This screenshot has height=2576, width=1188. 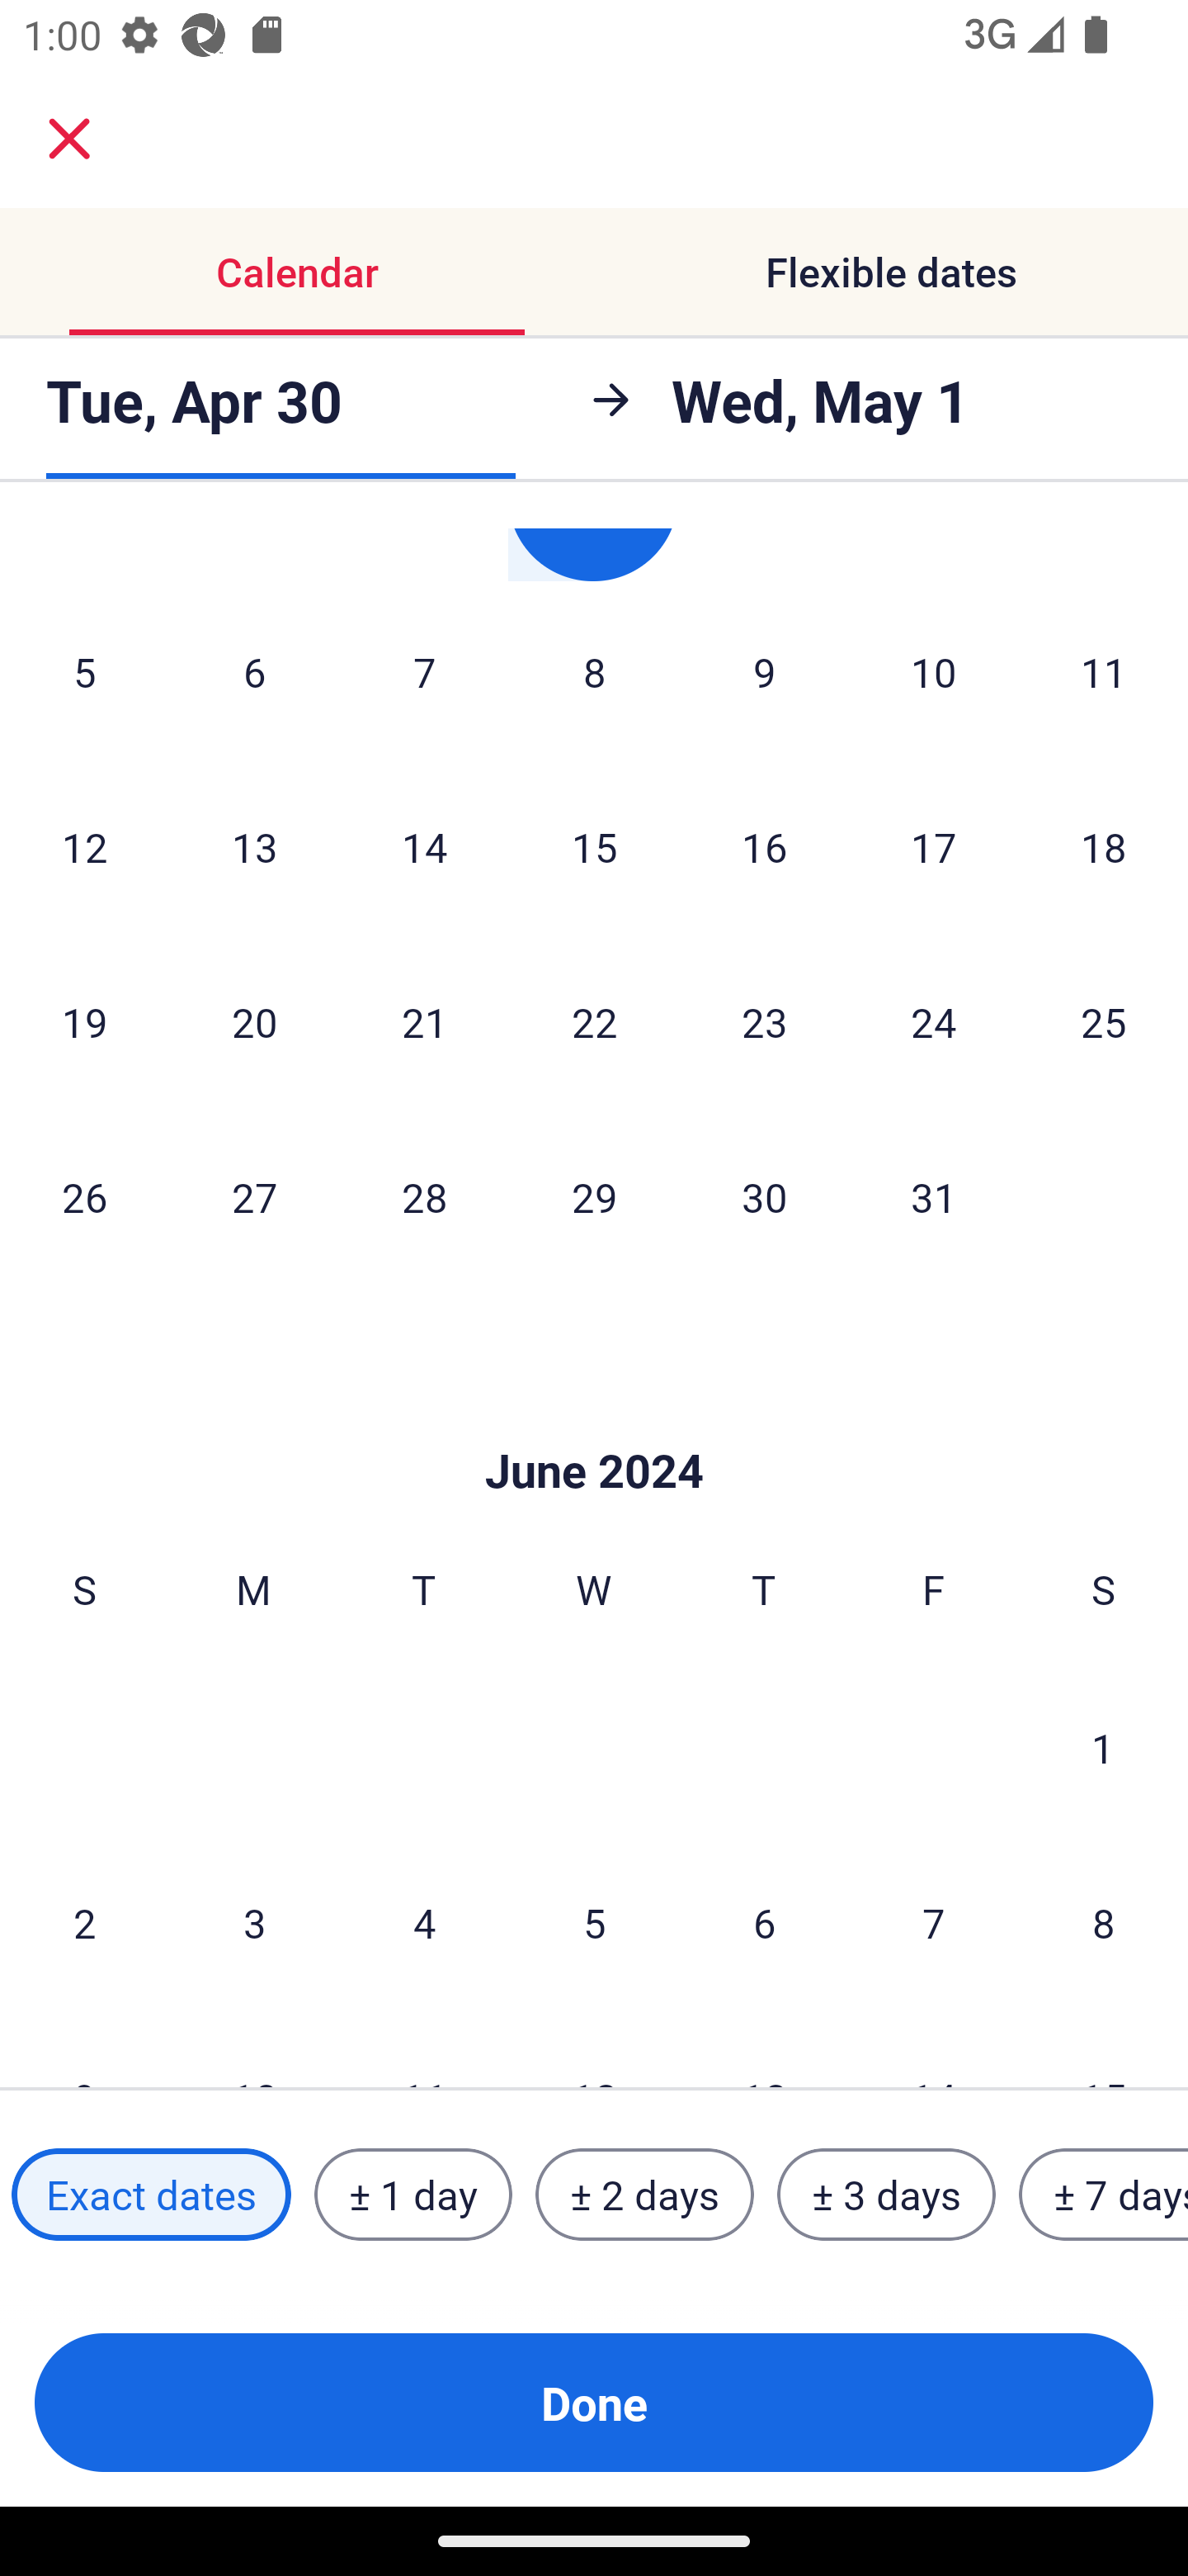 I want to click on 25 Saturday, May 25, 2024, so click(x=1104, y=1020).